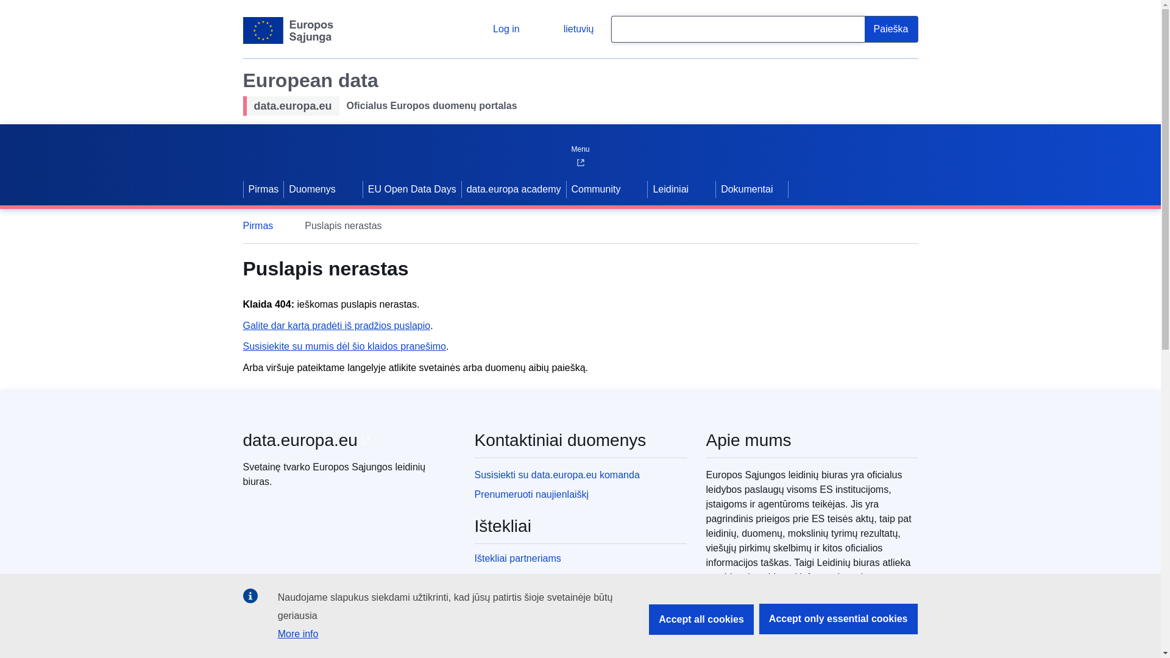 The image size is (1170, 658). Describe the element at coordinates (580, 146) in the screenshot. I see `Menu` at that location.